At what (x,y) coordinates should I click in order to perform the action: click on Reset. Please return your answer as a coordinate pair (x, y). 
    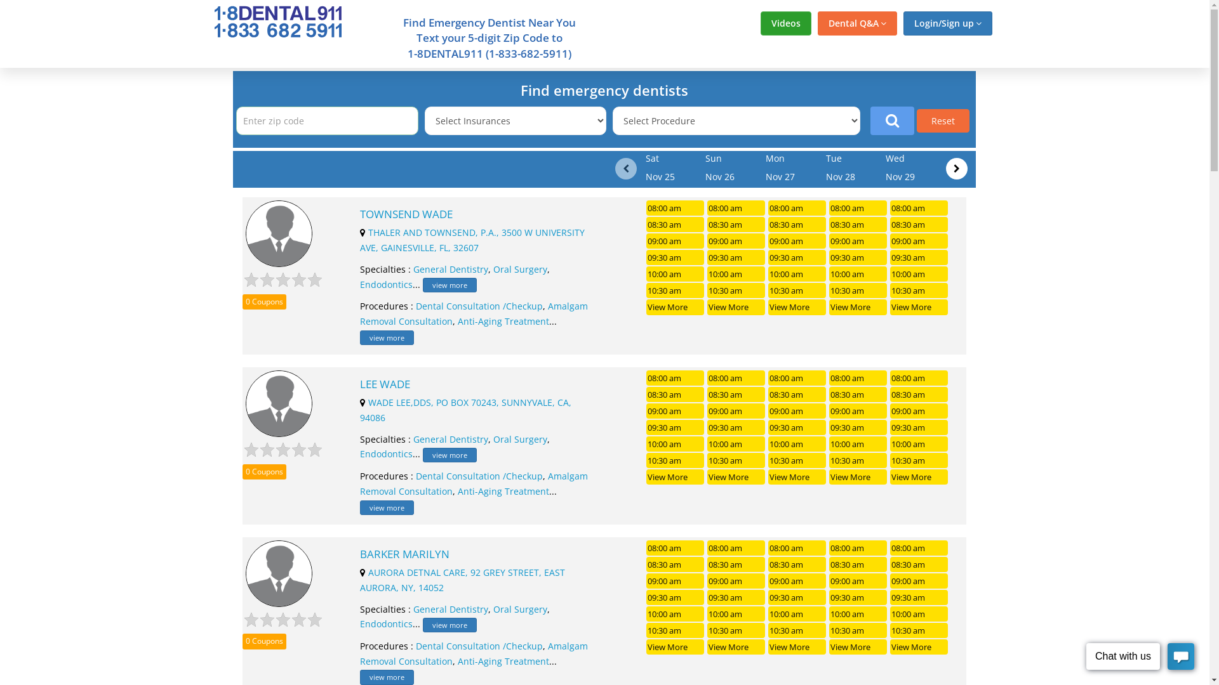
    Looking at the image, I should click on (943, 121).